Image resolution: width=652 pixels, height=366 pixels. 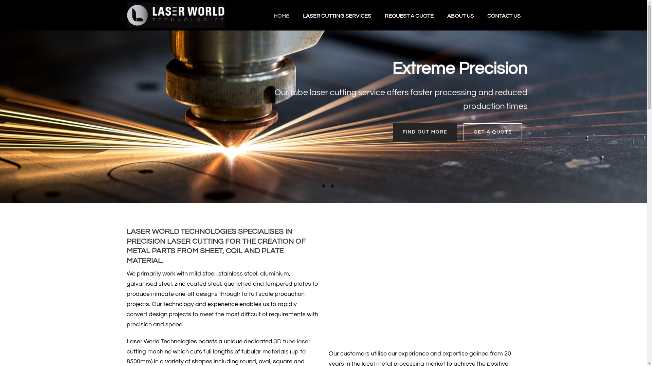 What do you see at coordinates (492, 132) in the screenshot?
I see `GET A QUOTE` at bounding box center [492, 132].